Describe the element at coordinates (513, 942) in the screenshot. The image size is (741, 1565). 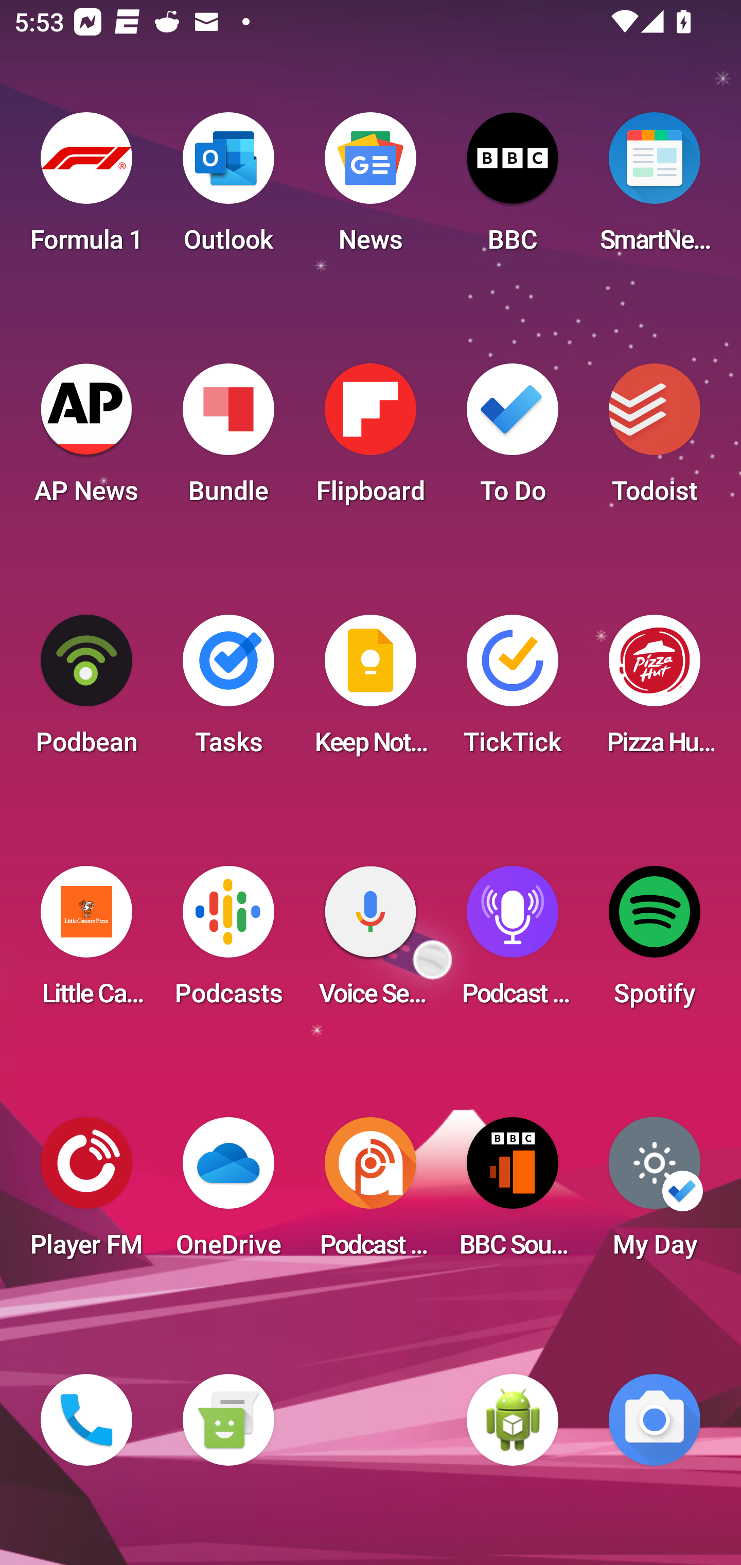
I see `Podcast Player` at that location.